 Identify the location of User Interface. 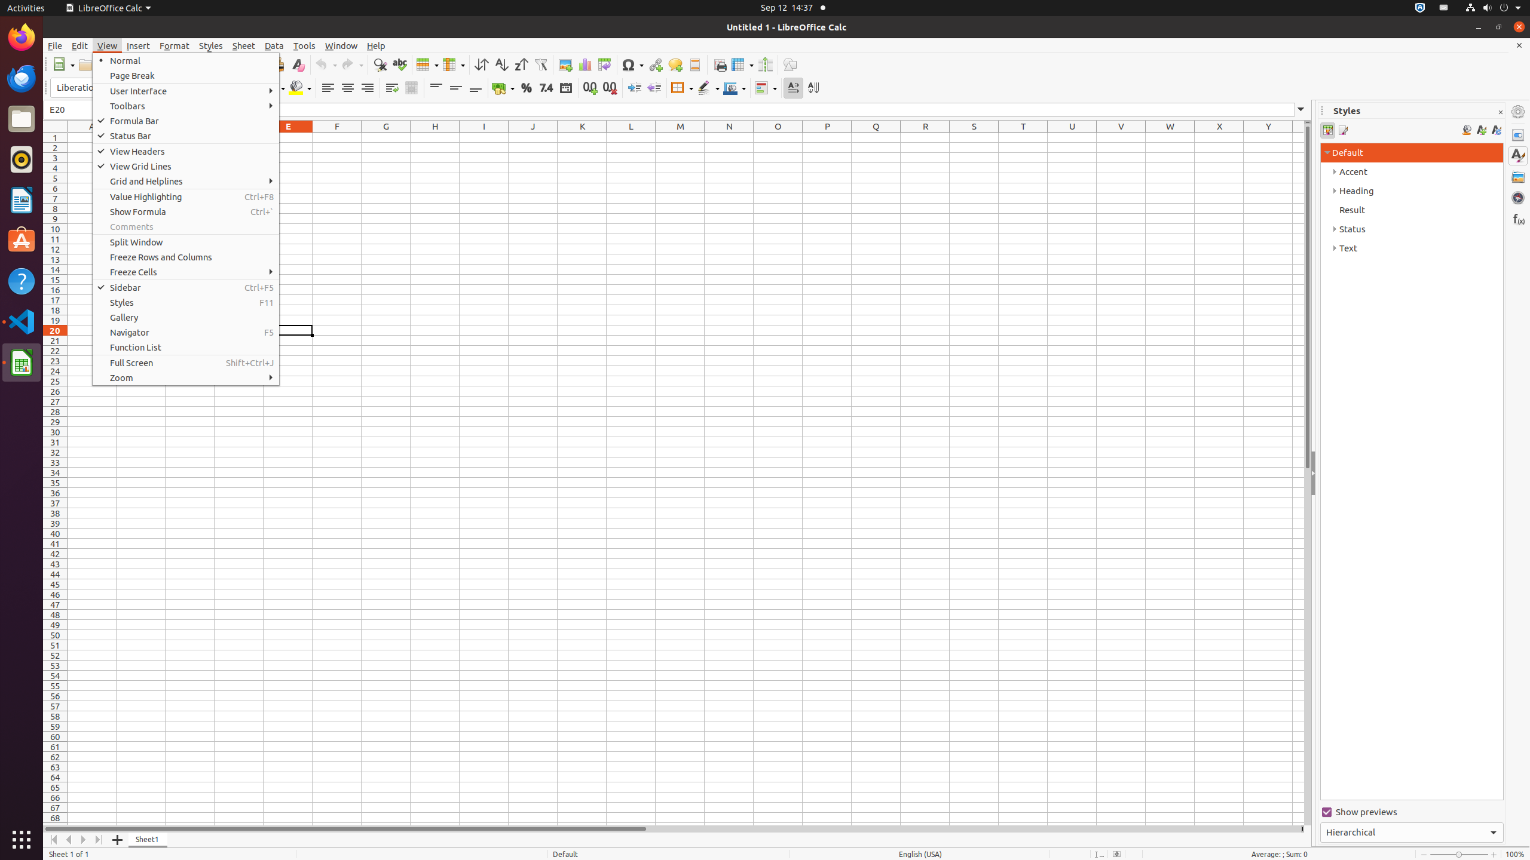
(186, 91).